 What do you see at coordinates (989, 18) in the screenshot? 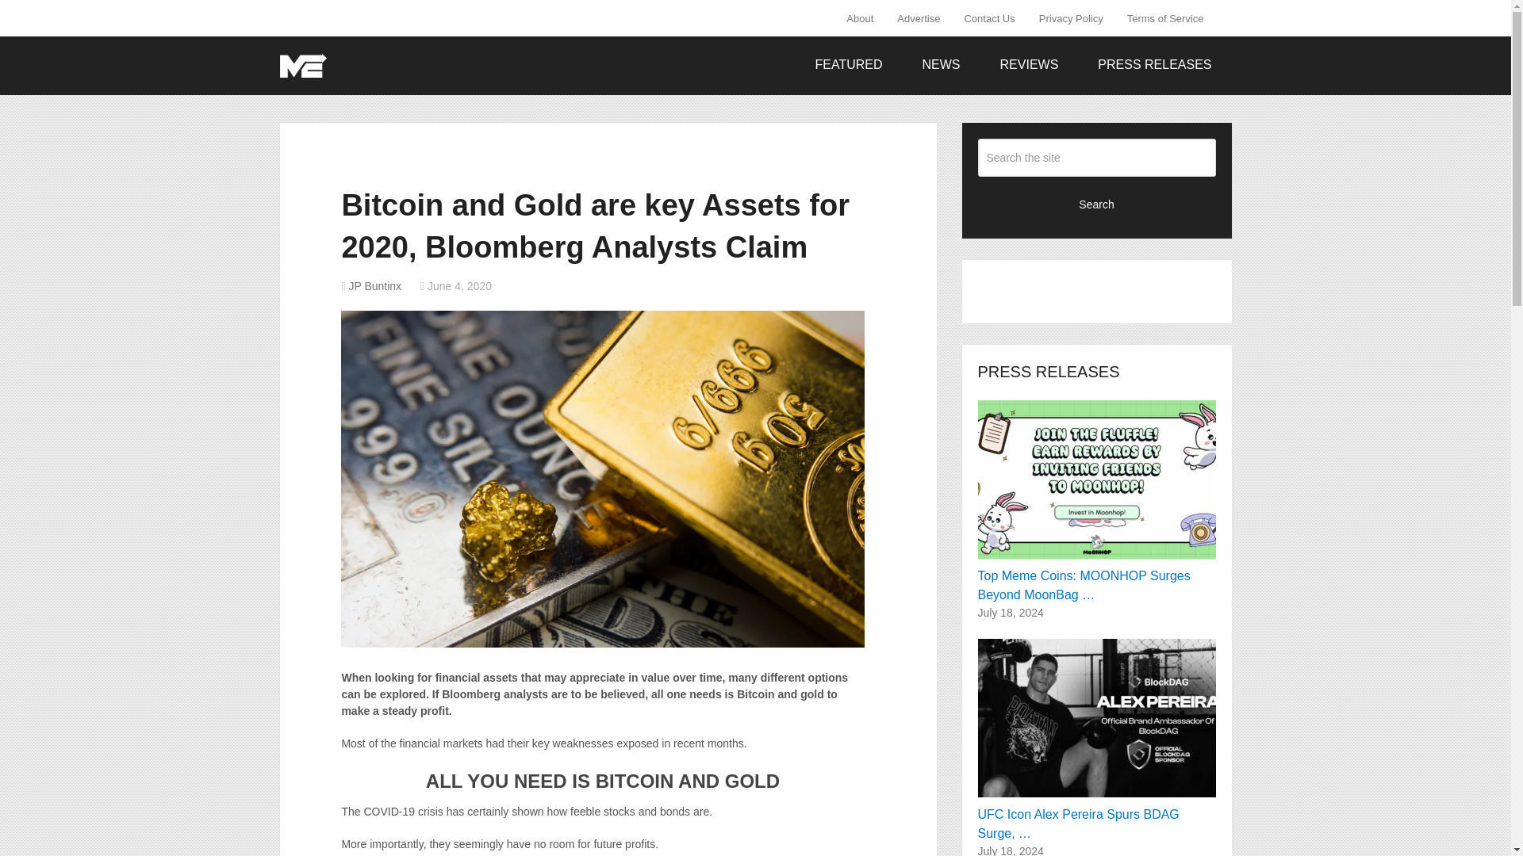
I see `Contact Us` at bounding box center [989, 18].